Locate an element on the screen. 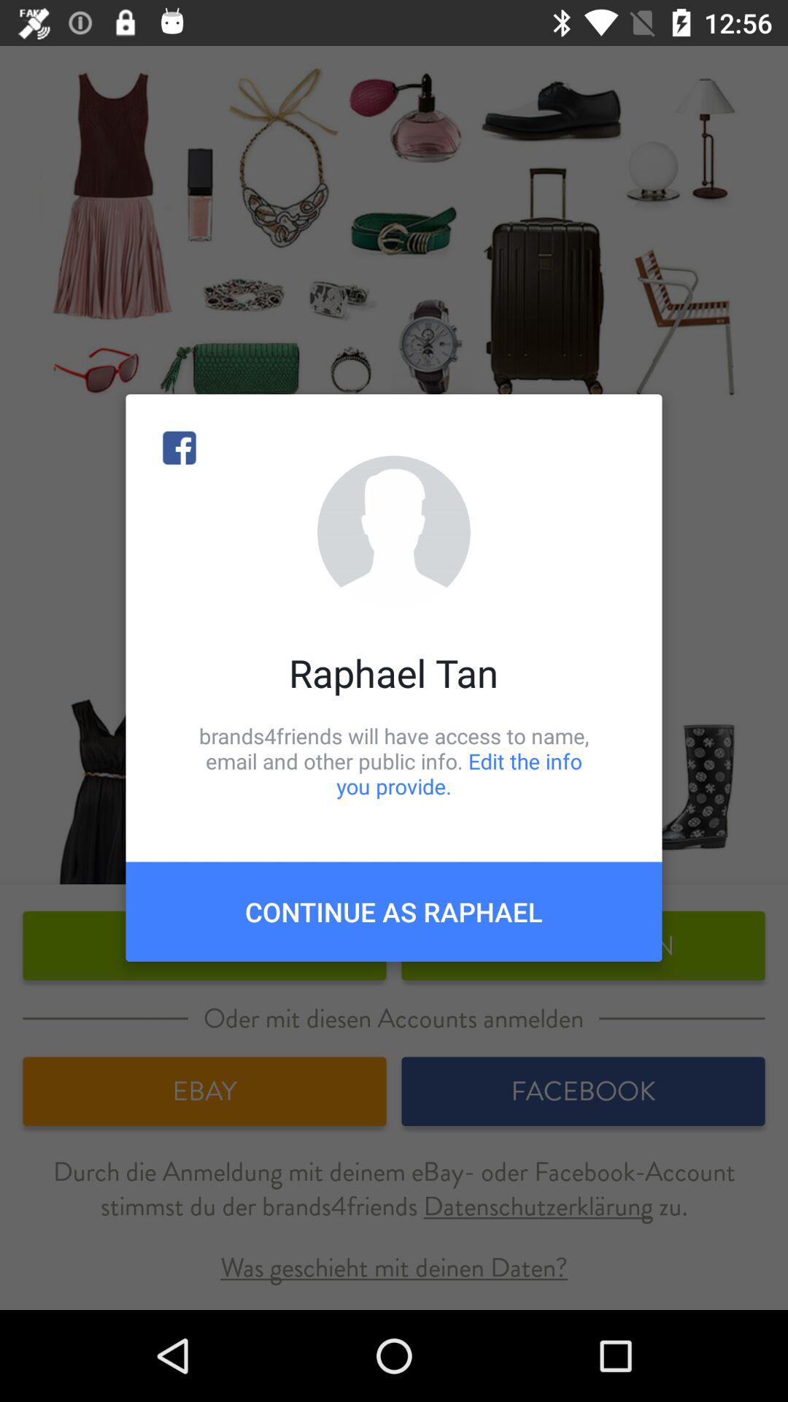 The image size is (788, 1402). choose the icon below the brands4friends will have is located at coordinates (394, 911).